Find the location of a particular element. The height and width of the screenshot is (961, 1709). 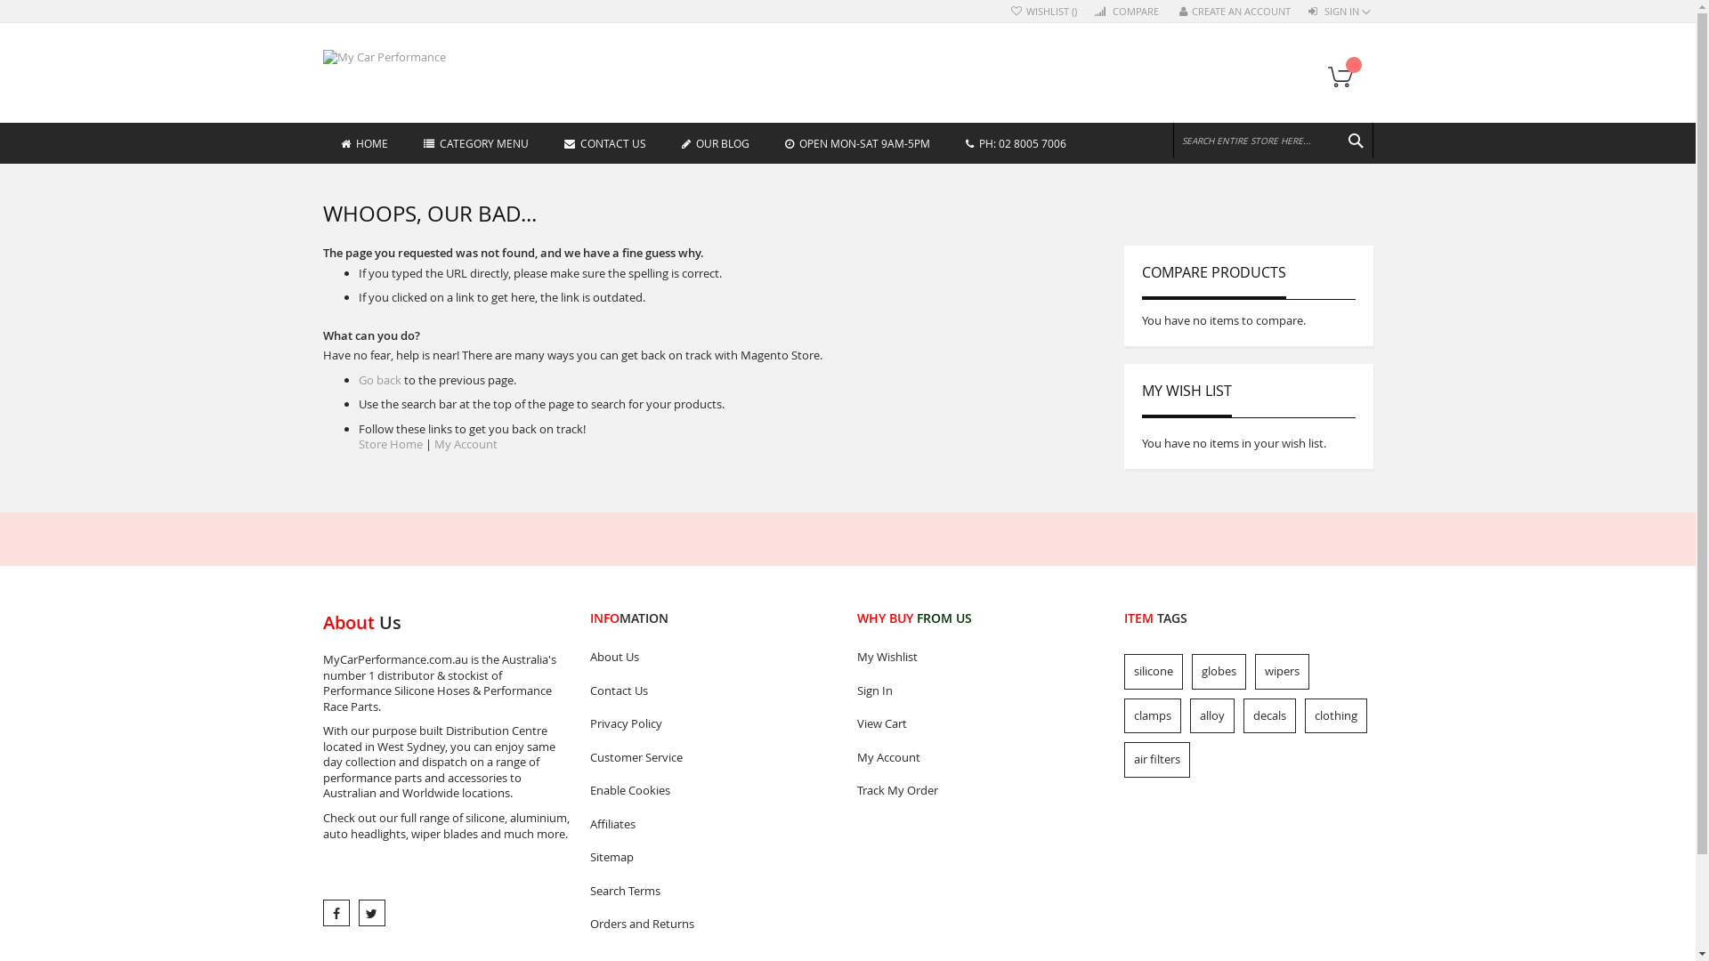

OUR BLOG is located at coordinates (716, 142).